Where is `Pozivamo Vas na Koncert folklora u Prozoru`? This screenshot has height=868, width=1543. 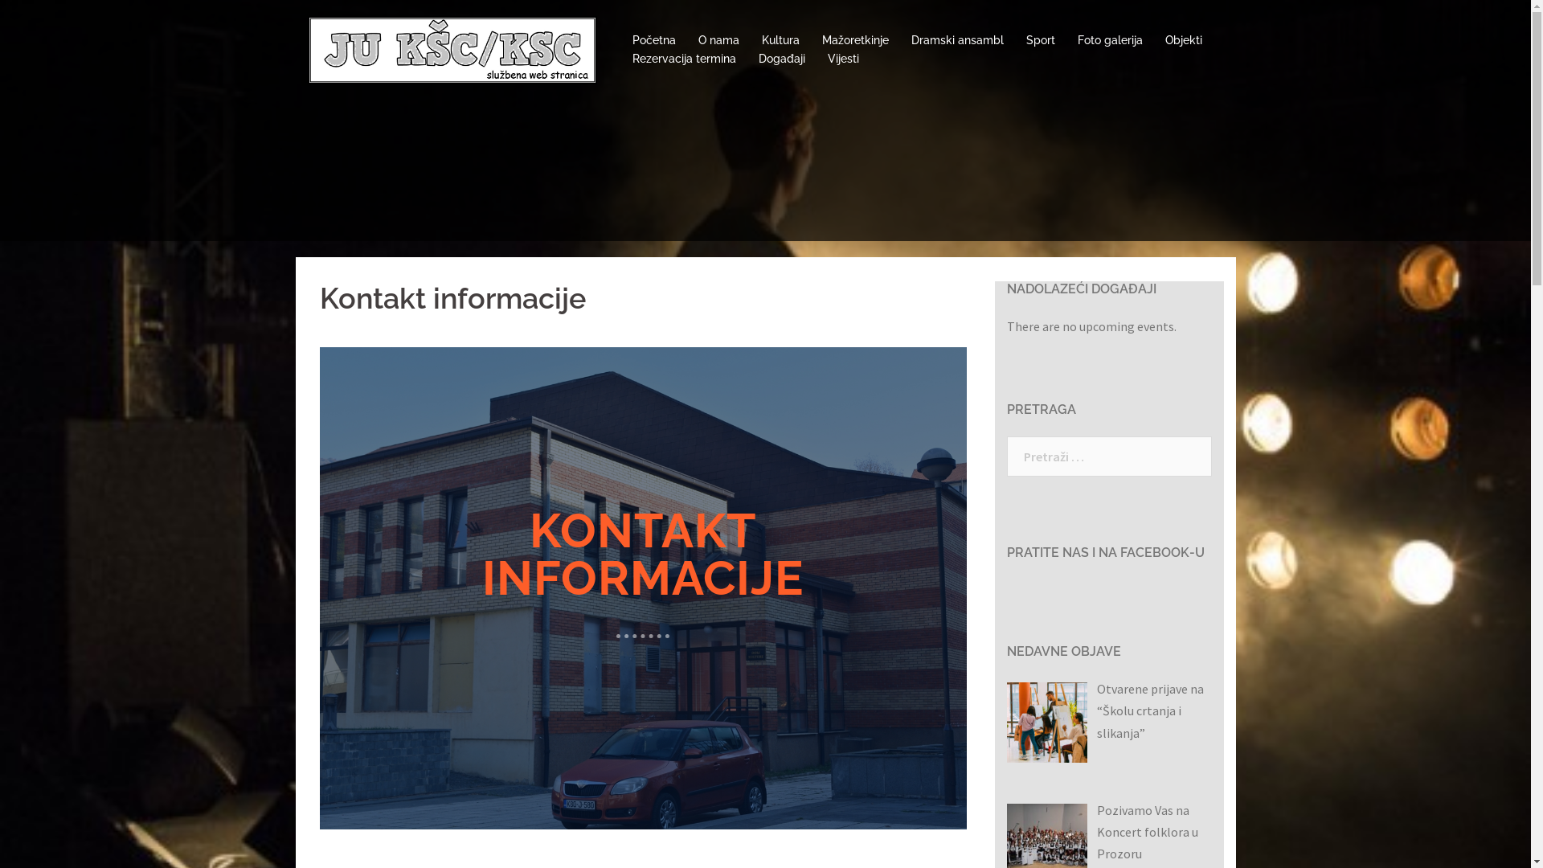
Pozivamo Vas na Koncert folklora u Prozoru is located at coordinates (1147, 832).